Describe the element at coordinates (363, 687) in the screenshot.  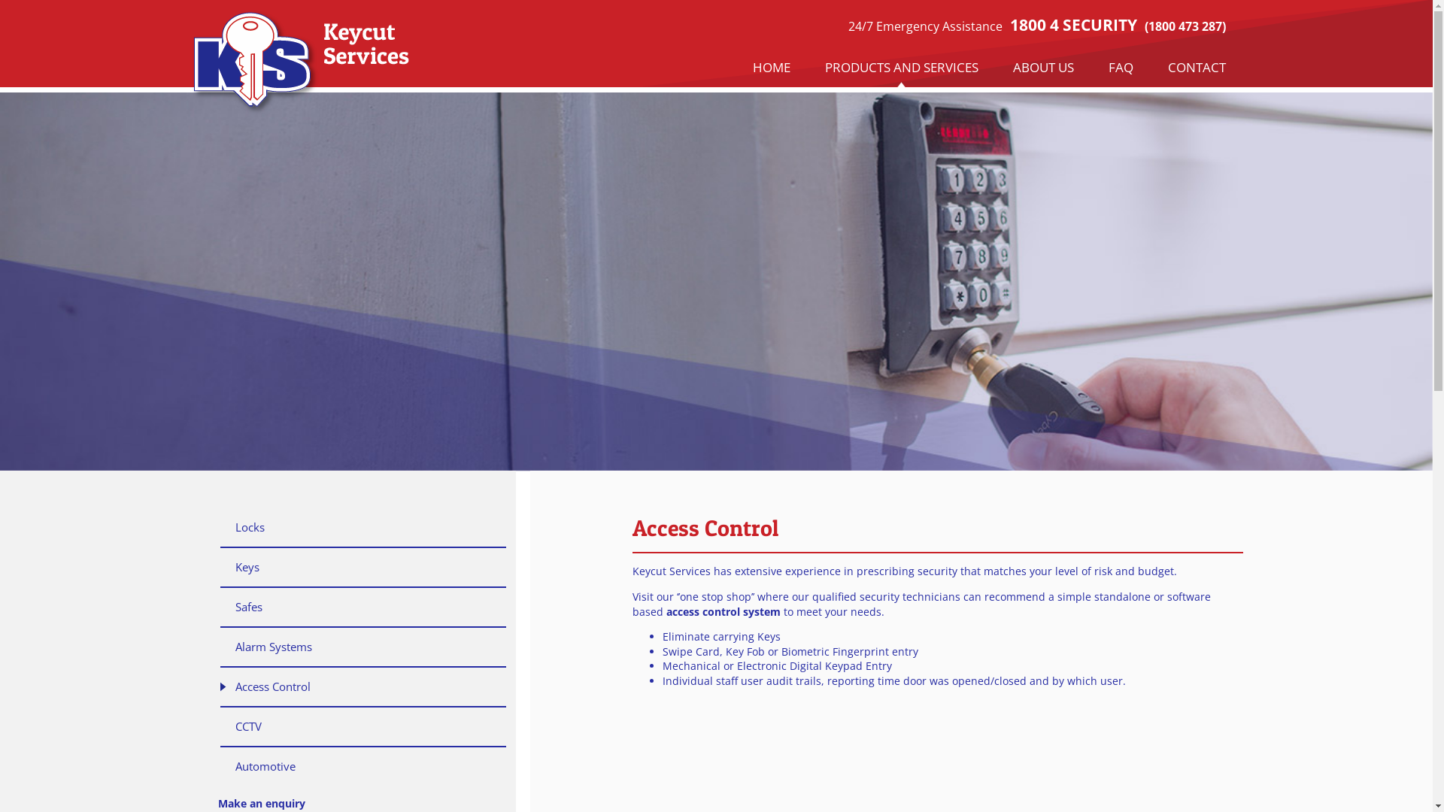
I see `Access Control` at that location.